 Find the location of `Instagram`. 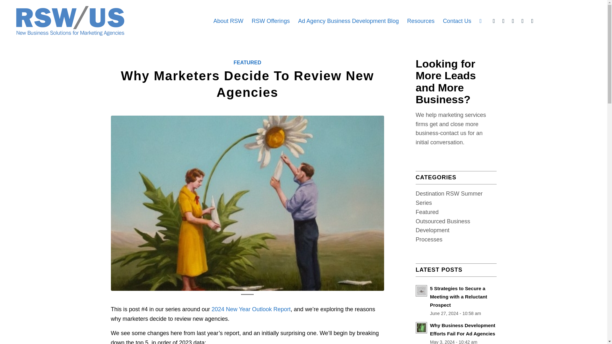

Instagram is located at coordinates (522, 21).